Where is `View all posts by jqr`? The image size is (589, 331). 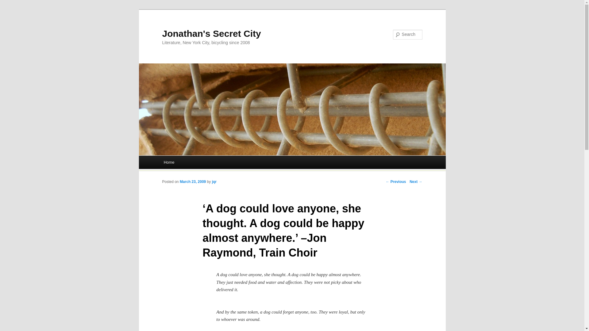
View all posts by jqr is located at coordinates (214, 182).